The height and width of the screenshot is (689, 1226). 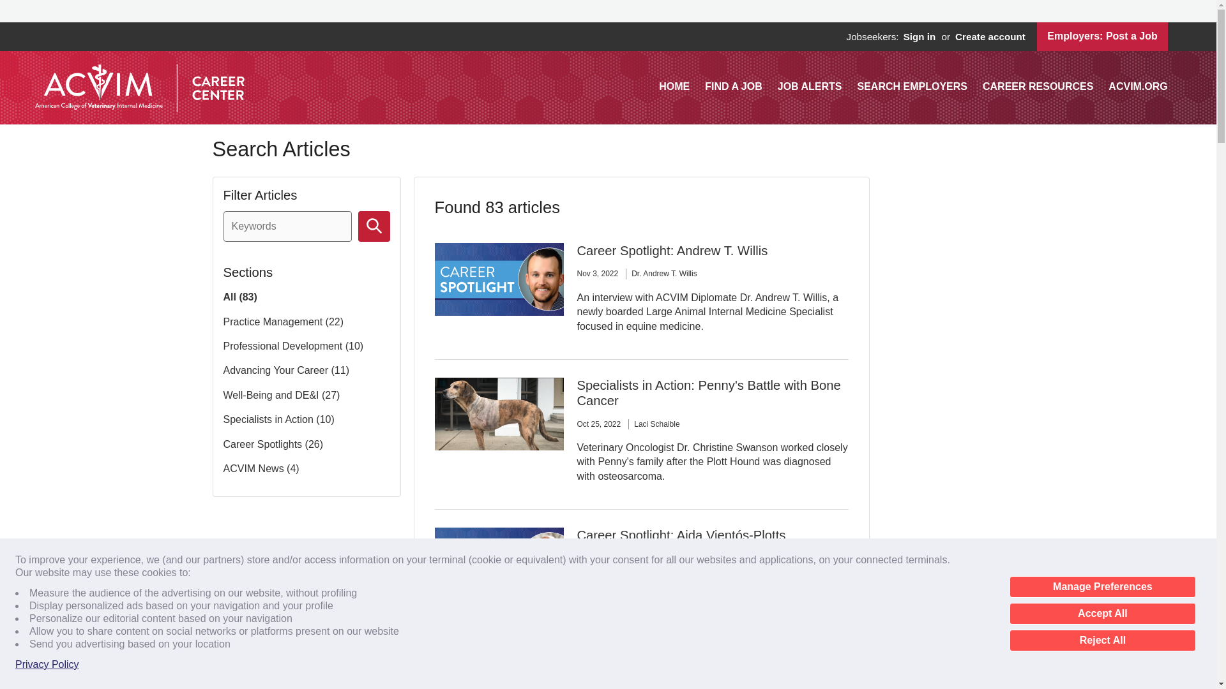 What do you see at coordinates (1137, 86) in the screenshot?
I see `ACVIM.ORG` at bounding box center [1137, 86].